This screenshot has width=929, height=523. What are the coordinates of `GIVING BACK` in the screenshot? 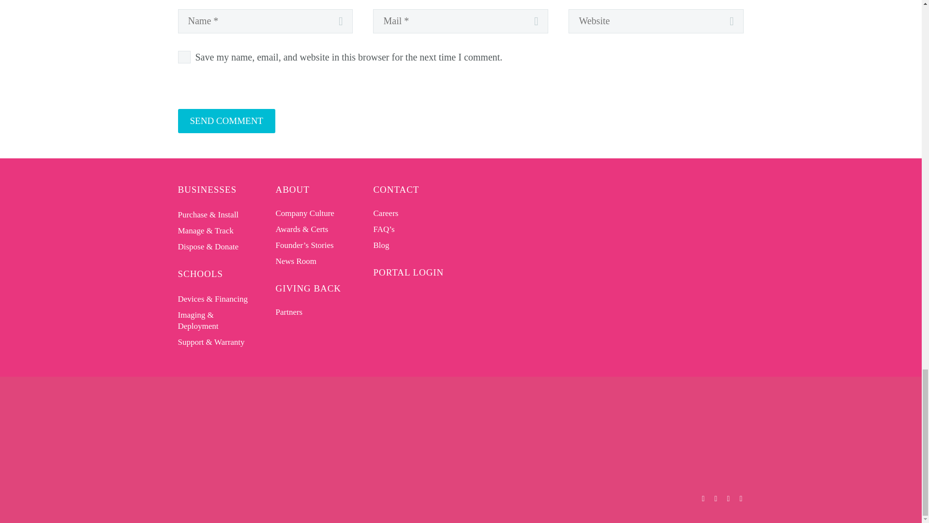 It's located at (309, 288).